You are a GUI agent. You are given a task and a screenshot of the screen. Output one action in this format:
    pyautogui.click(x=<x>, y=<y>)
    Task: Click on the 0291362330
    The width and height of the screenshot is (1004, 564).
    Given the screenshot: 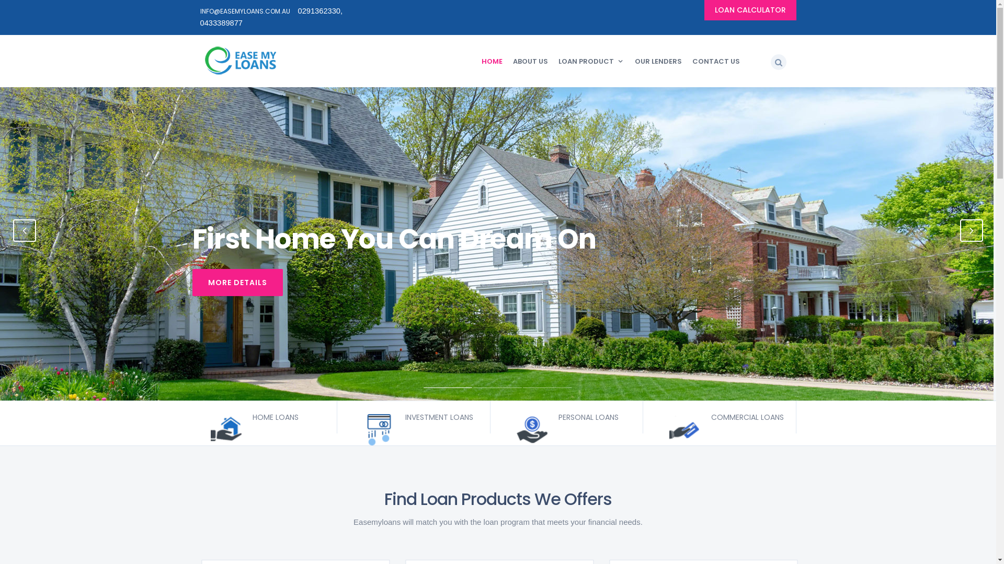 What is the action you would take?
    pyautogui.click(x=320, y=11)
    